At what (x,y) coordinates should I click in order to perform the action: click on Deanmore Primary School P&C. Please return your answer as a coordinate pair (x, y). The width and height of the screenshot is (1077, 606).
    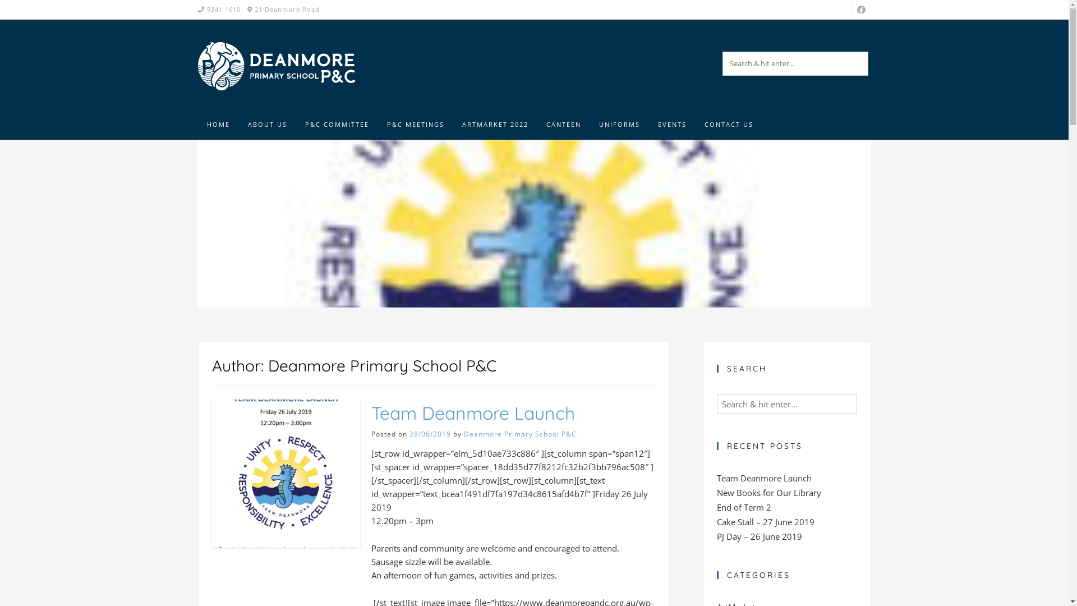
    Looking at the image, I should click on (521, 434).